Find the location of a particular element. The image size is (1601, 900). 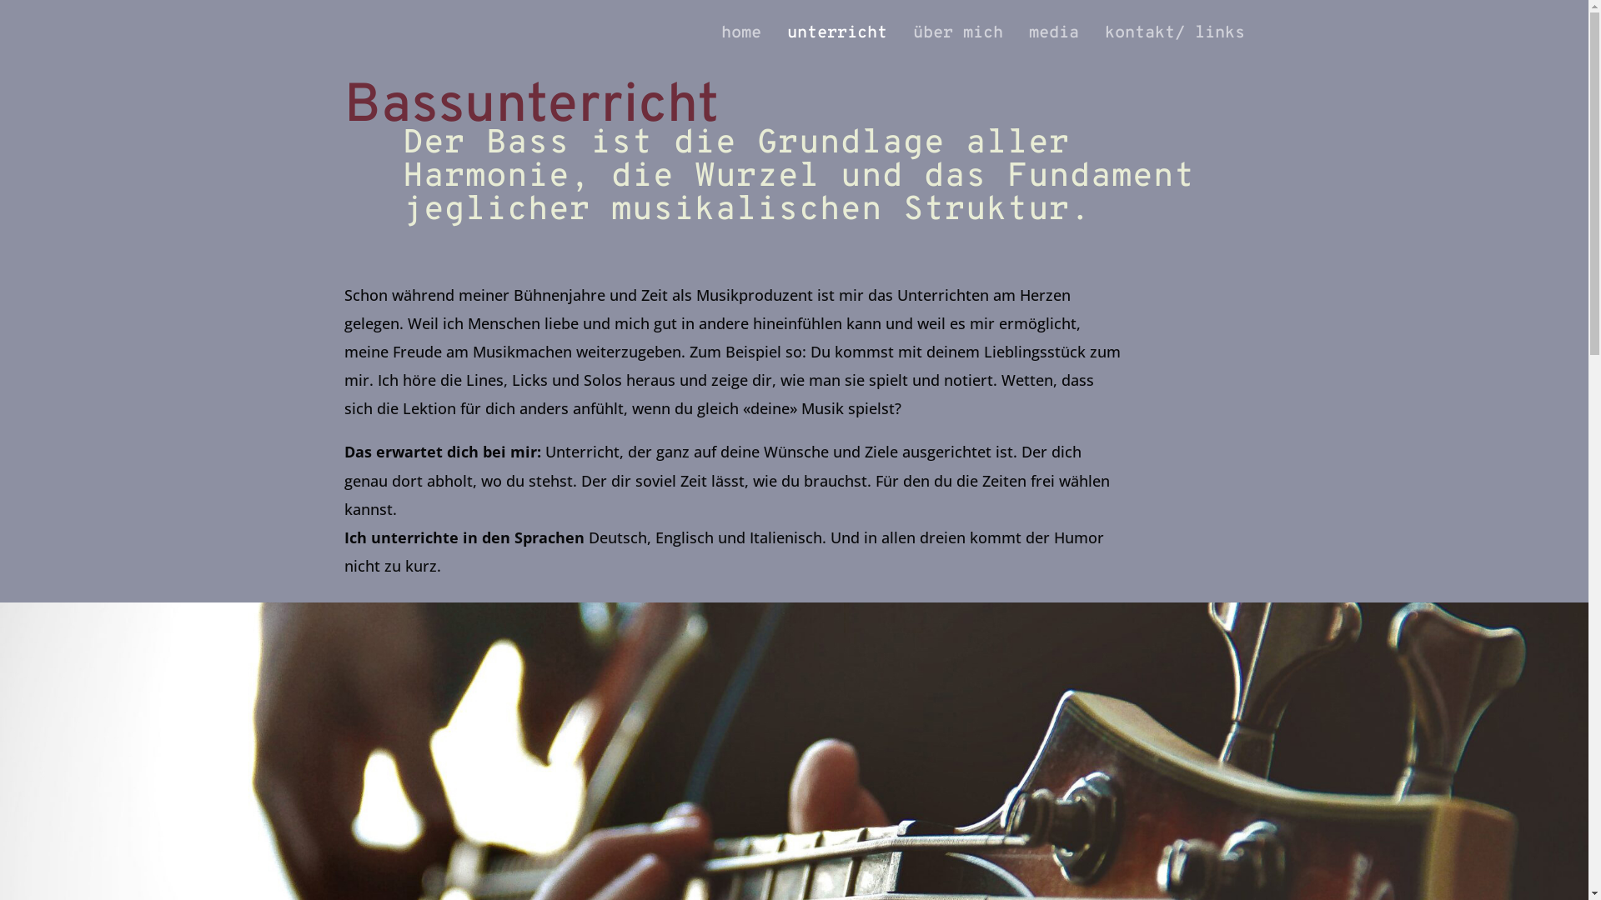

kontakt/ links is located at coordinates (1174, 47).